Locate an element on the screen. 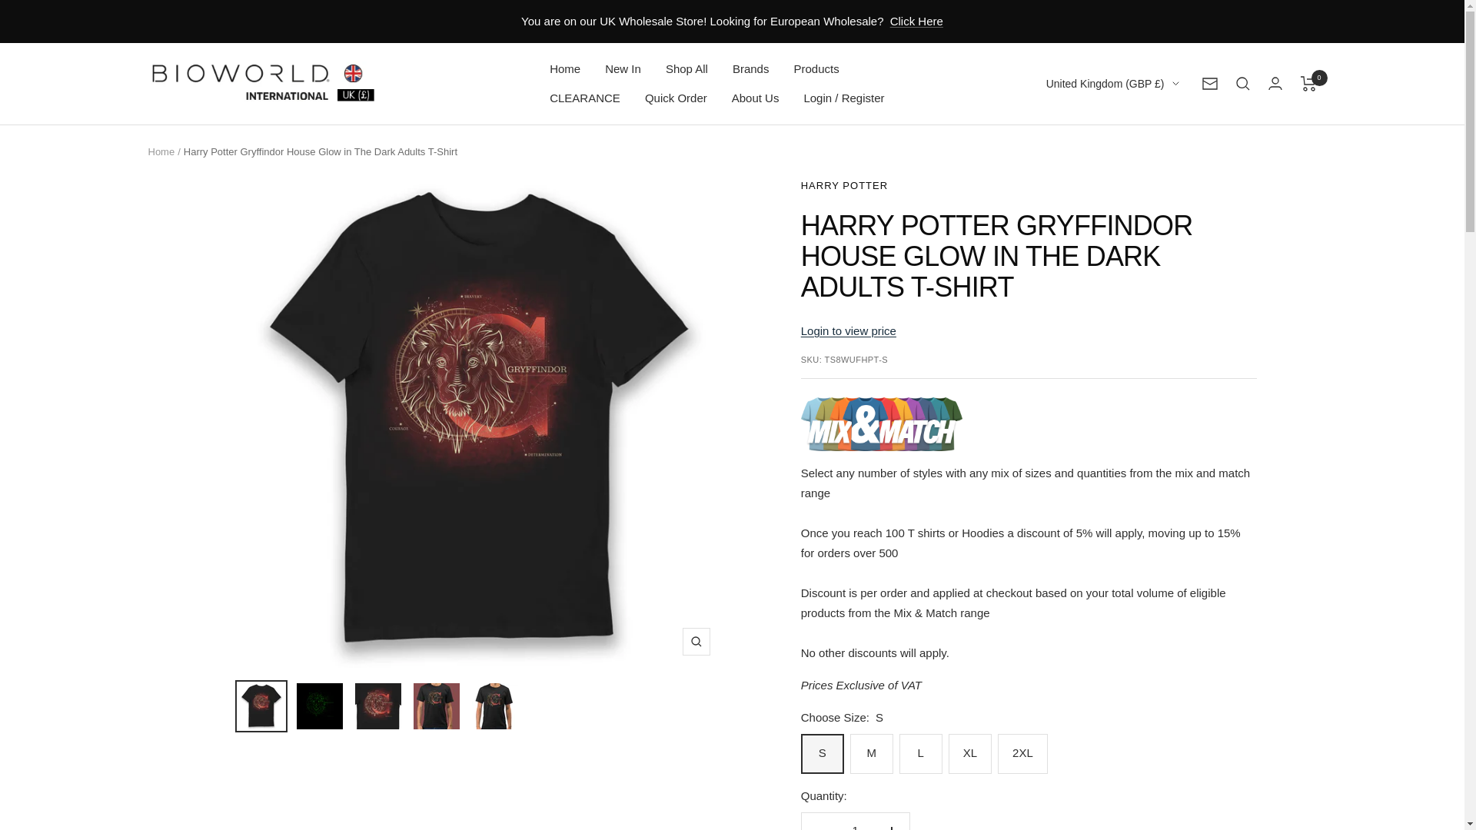 The image size is (1476, 830). About Us is located at coordinates (755, 98).